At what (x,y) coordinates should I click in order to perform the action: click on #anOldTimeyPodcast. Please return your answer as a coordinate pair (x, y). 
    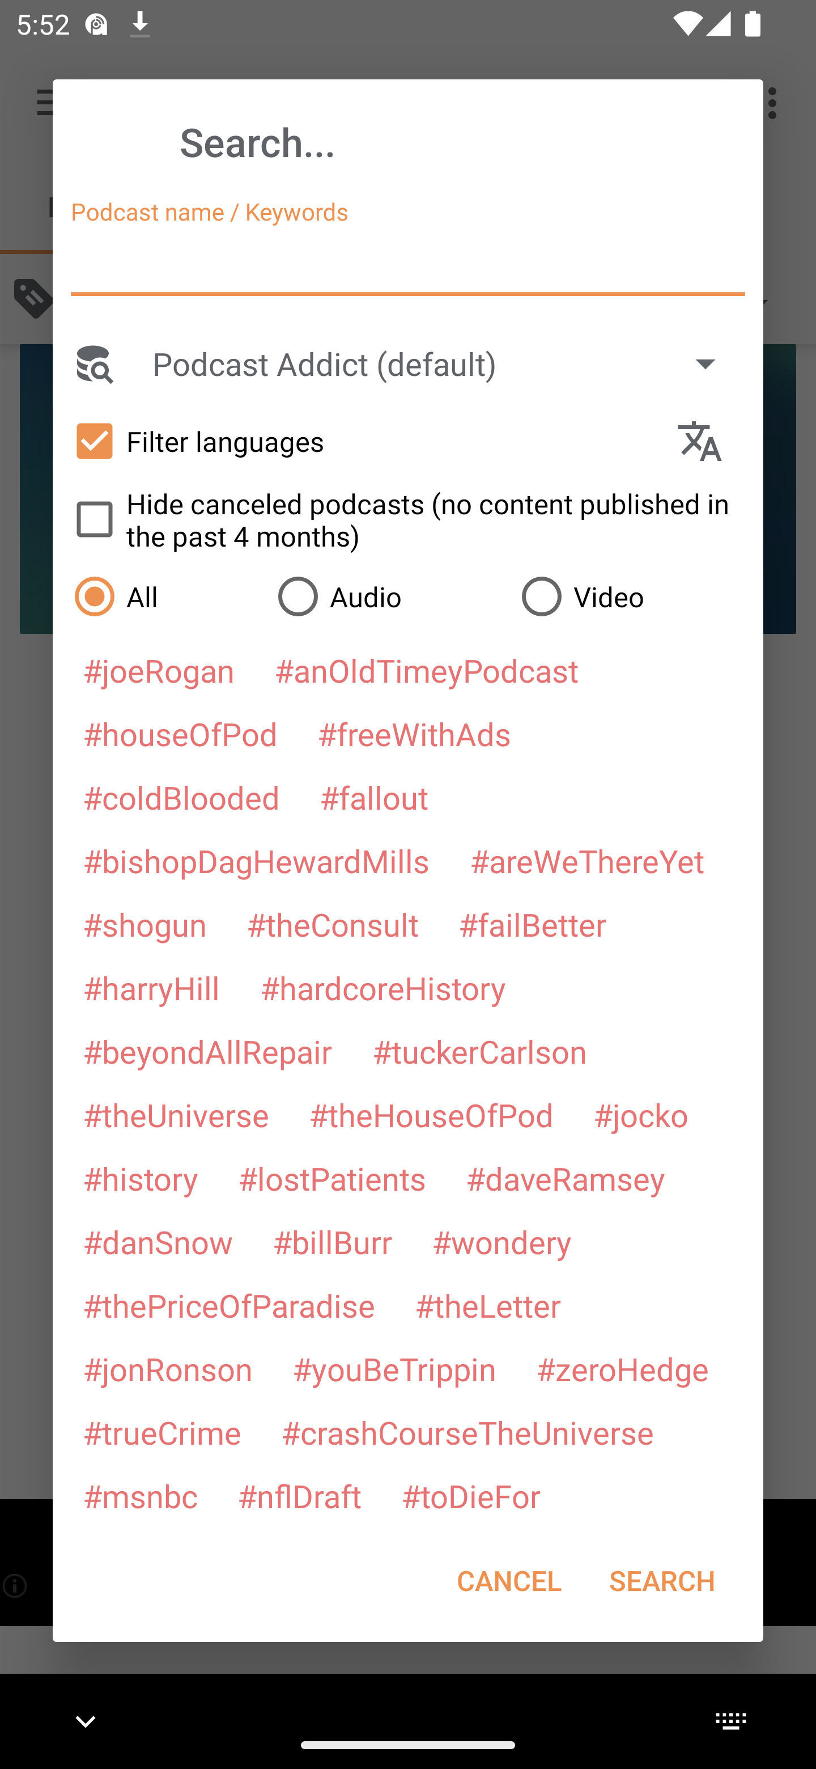
    Looking at the image, I should click on (426, 670).